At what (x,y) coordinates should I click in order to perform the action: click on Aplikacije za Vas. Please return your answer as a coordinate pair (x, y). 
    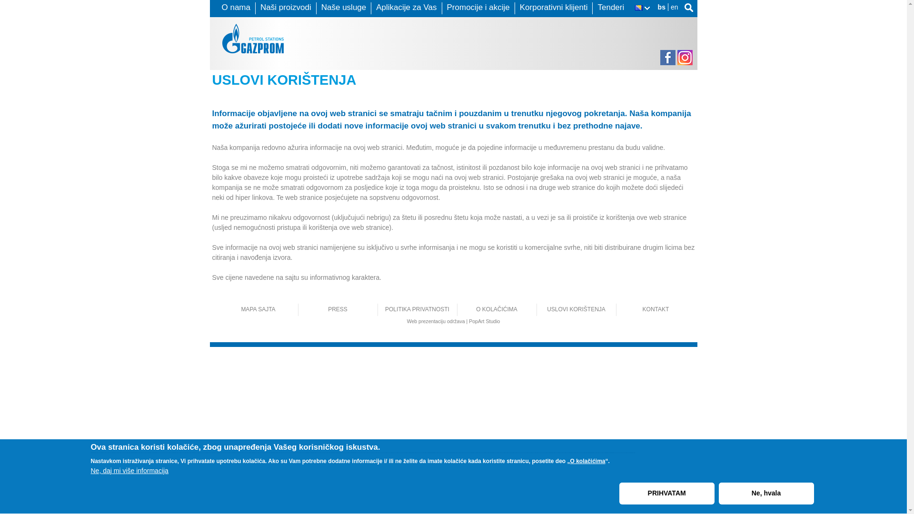
    Looking at the image, I should click on (407, 8).